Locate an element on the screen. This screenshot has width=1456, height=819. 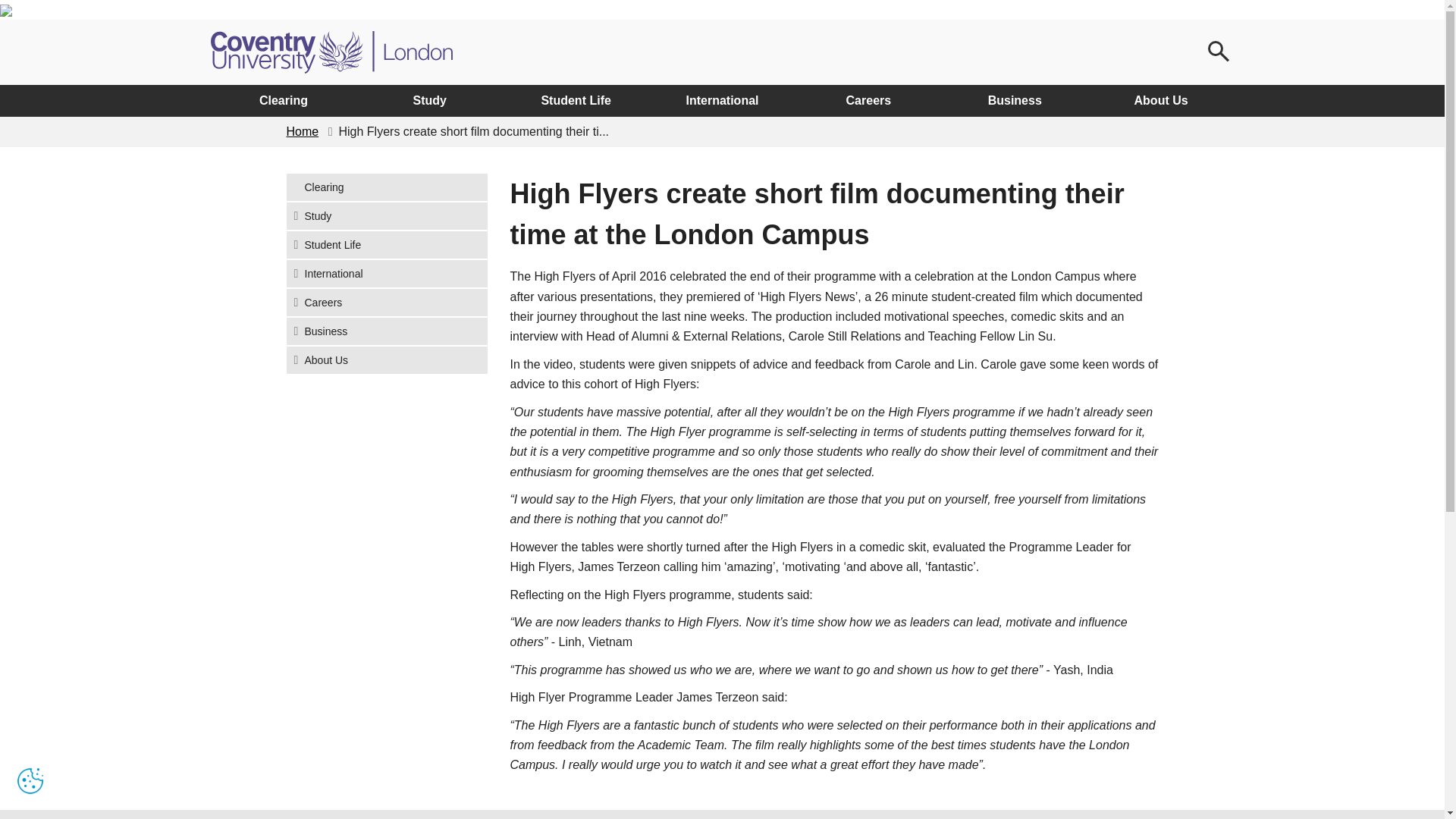
Careers is located at coordinates (868, 101).